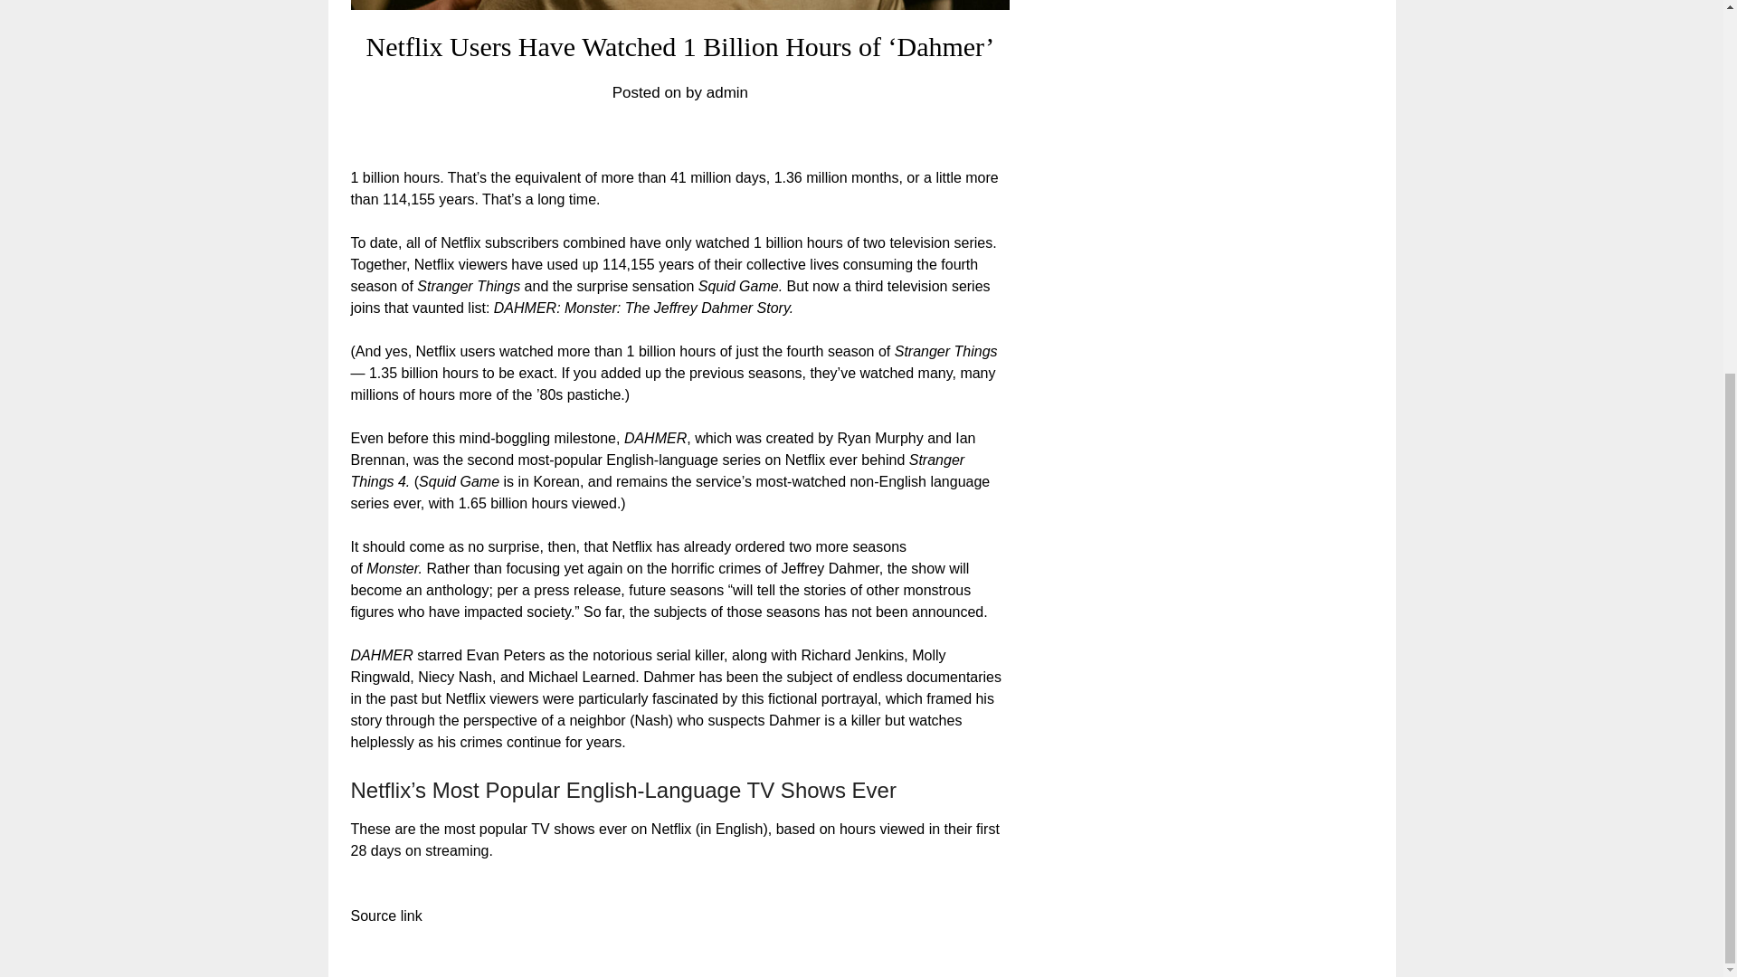  What do you see at coordinates (727, 92) in the screenshot?
I see `admin` at bounding box center [727, 92].